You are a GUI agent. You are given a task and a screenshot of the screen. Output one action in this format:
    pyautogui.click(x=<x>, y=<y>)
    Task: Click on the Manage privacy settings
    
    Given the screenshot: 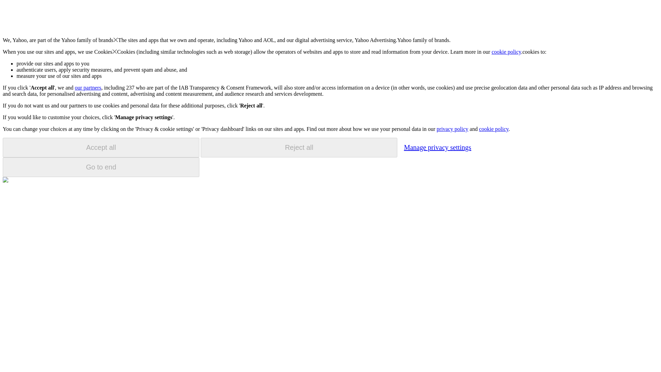 What is the action you would take?
    pyautogui.click(x=437, y=147)
    